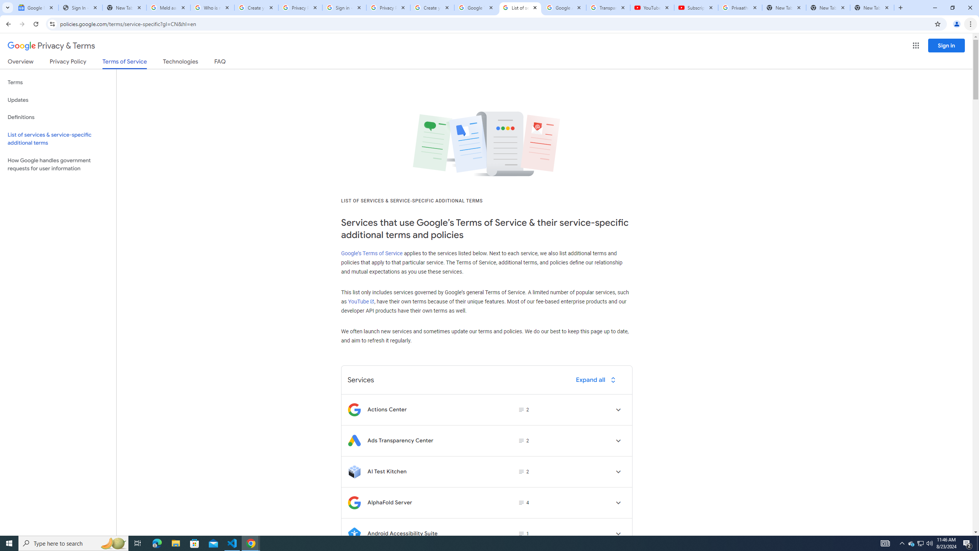 The height and width of the screenshot is (551, 979). Describe the element at coordinates (696, 8) in the screenshot. I see `Subscriptions - YouTube` at that location.